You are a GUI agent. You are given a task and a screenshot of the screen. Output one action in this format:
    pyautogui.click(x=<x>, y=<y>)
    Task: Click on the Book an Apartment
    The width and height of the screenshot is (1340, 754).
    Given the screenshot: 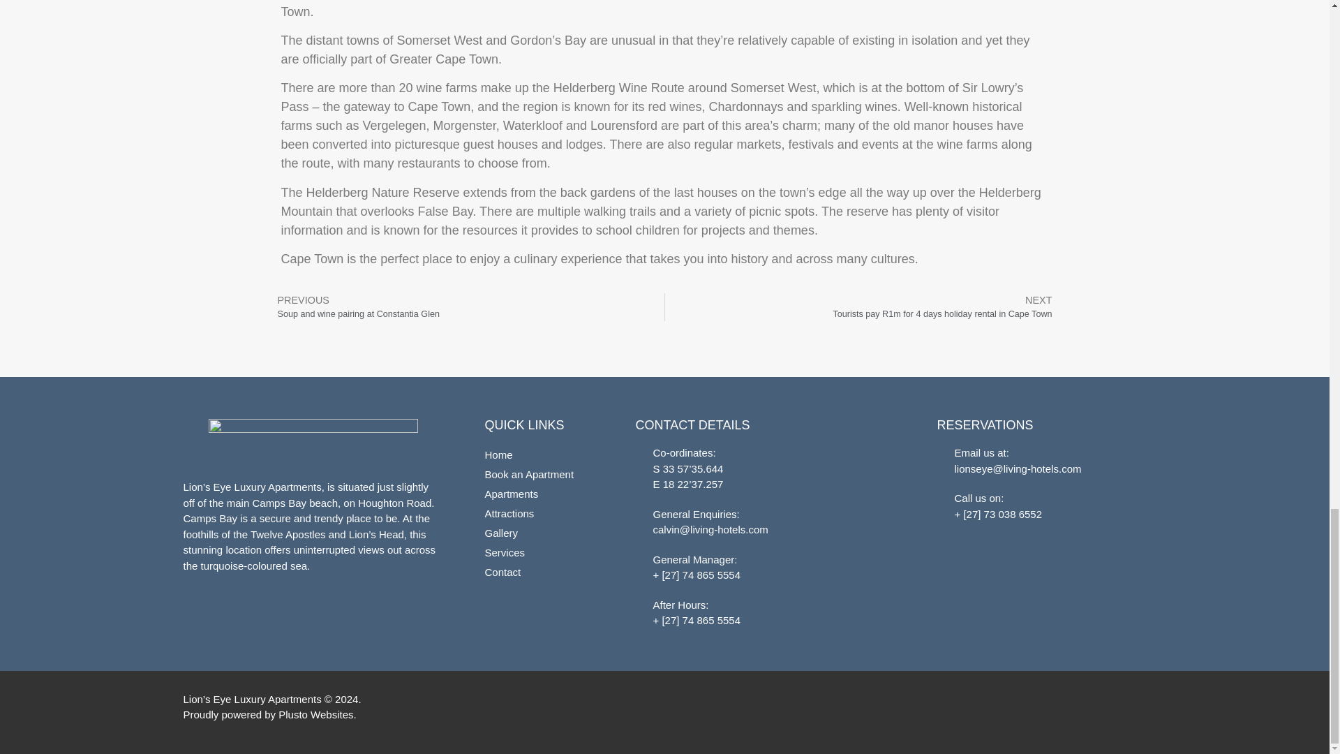 What is the action you would take?
    pyautogui.click(x=539, y=552)
    